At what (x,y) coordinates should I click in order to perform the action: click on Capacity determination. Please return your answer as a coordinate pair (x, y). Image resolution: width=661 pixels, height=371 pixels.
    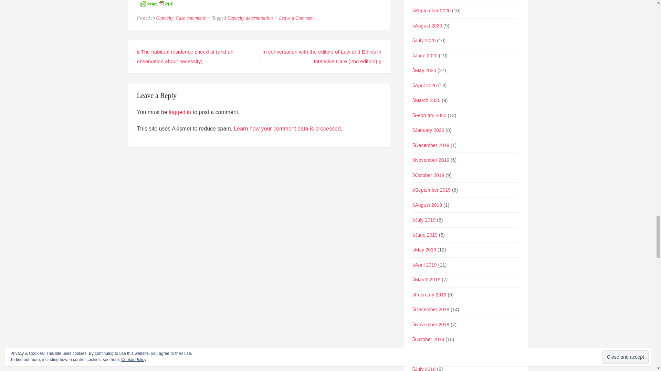
    Looking at the image, I should click on (250, 18).